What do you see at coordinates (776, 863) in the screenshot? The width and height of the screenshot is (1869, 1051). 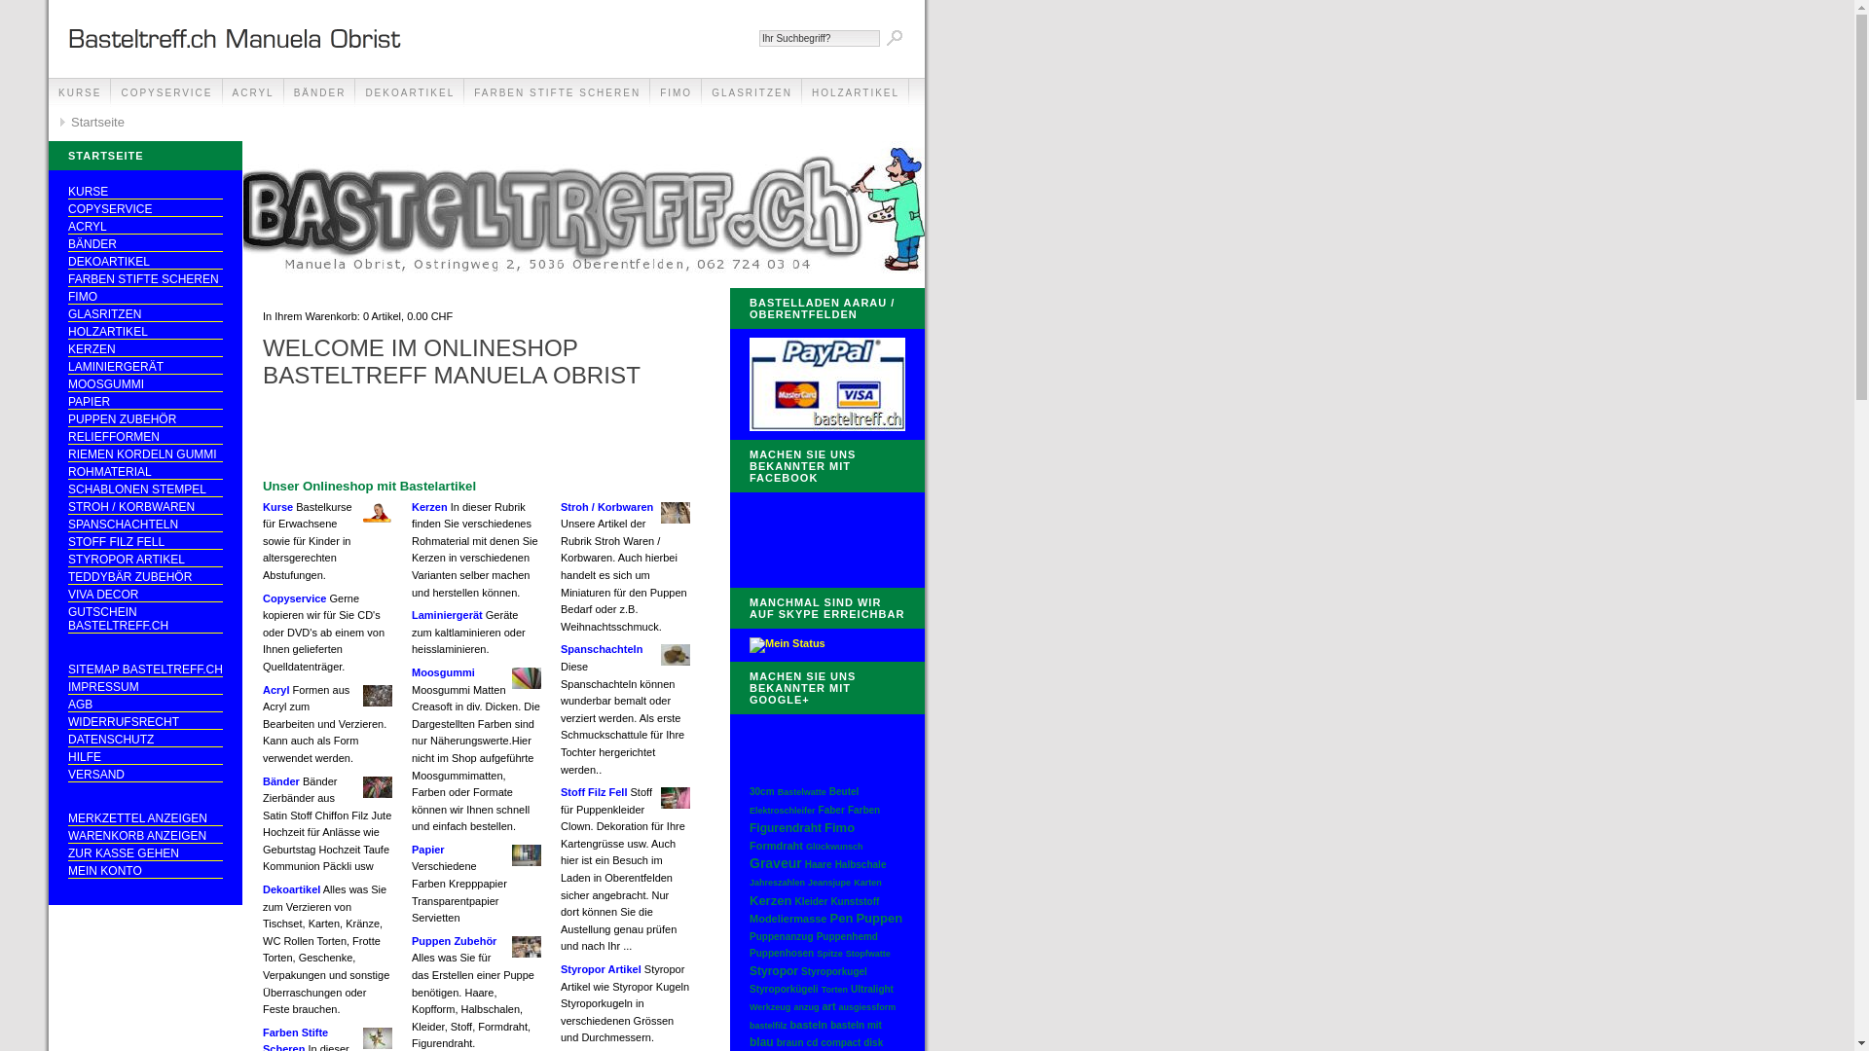 I see `Graveur` at bounding box center [776, 863].